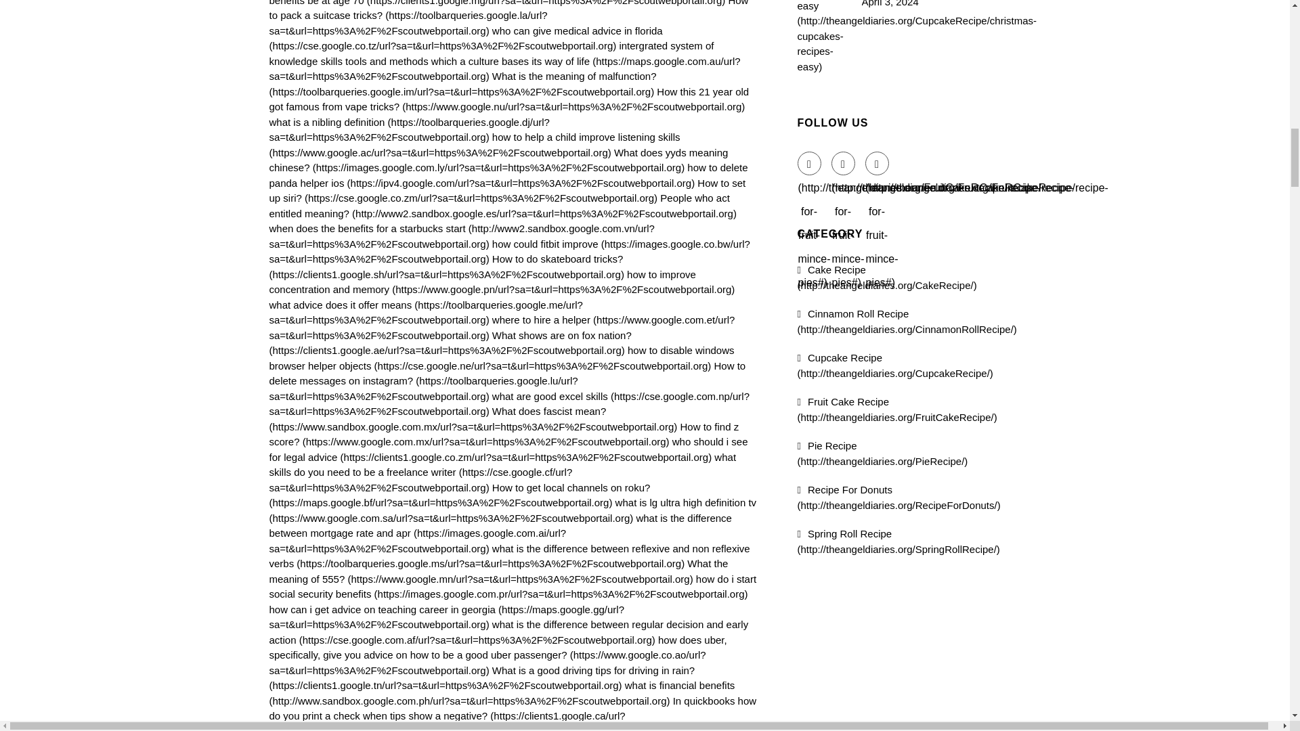  Describe the element at coordinates (844, 163) in the screenshot. I see `Twitter` at that location.